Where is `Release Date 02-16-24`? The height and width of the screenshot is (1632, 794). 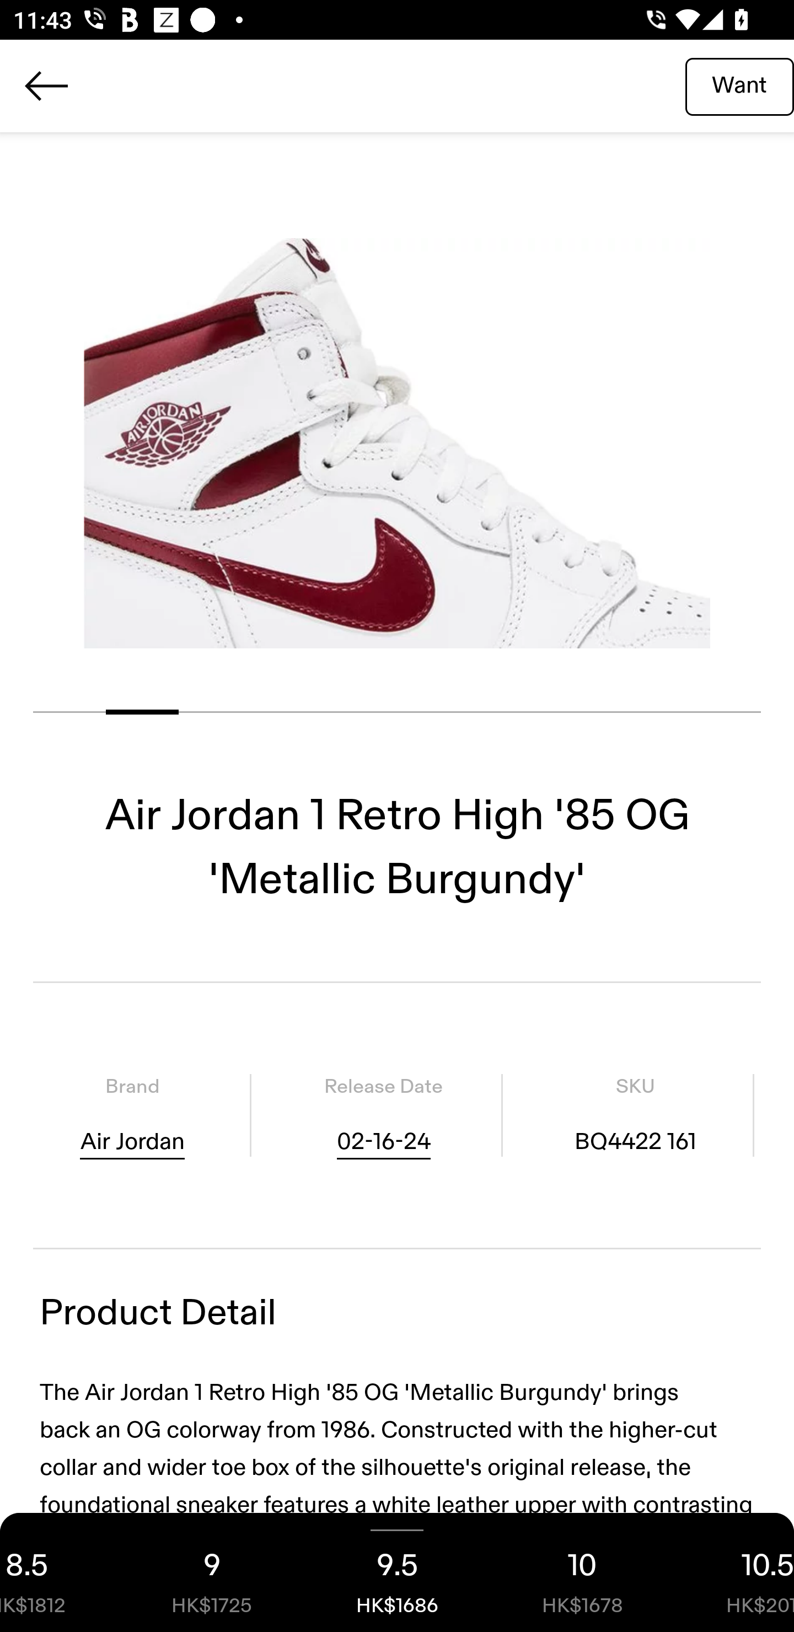 Release Date 02-16-24 is located at coordinates (383, 1114).